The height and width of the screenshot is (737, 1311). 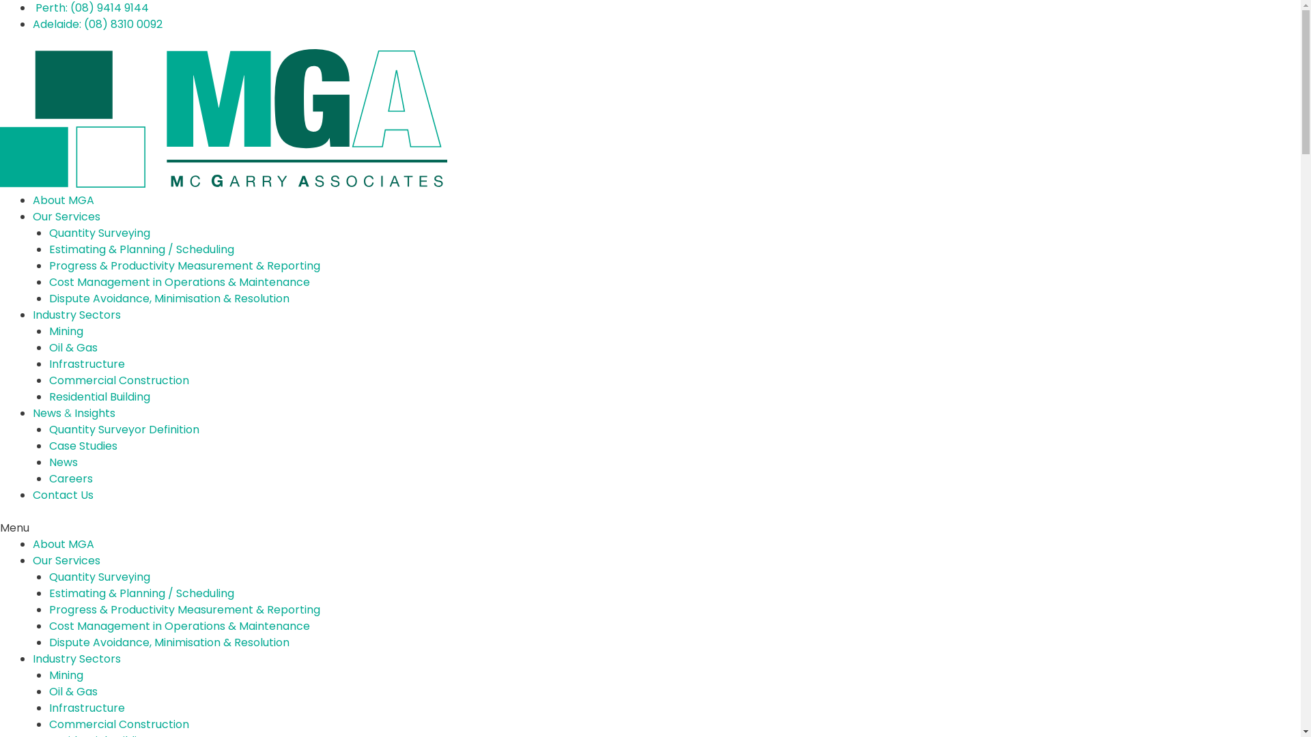 What do you see at coordinates (119, 725) in the screenshot?
I see `Commercial Construction` at bounding box center [119, 725].